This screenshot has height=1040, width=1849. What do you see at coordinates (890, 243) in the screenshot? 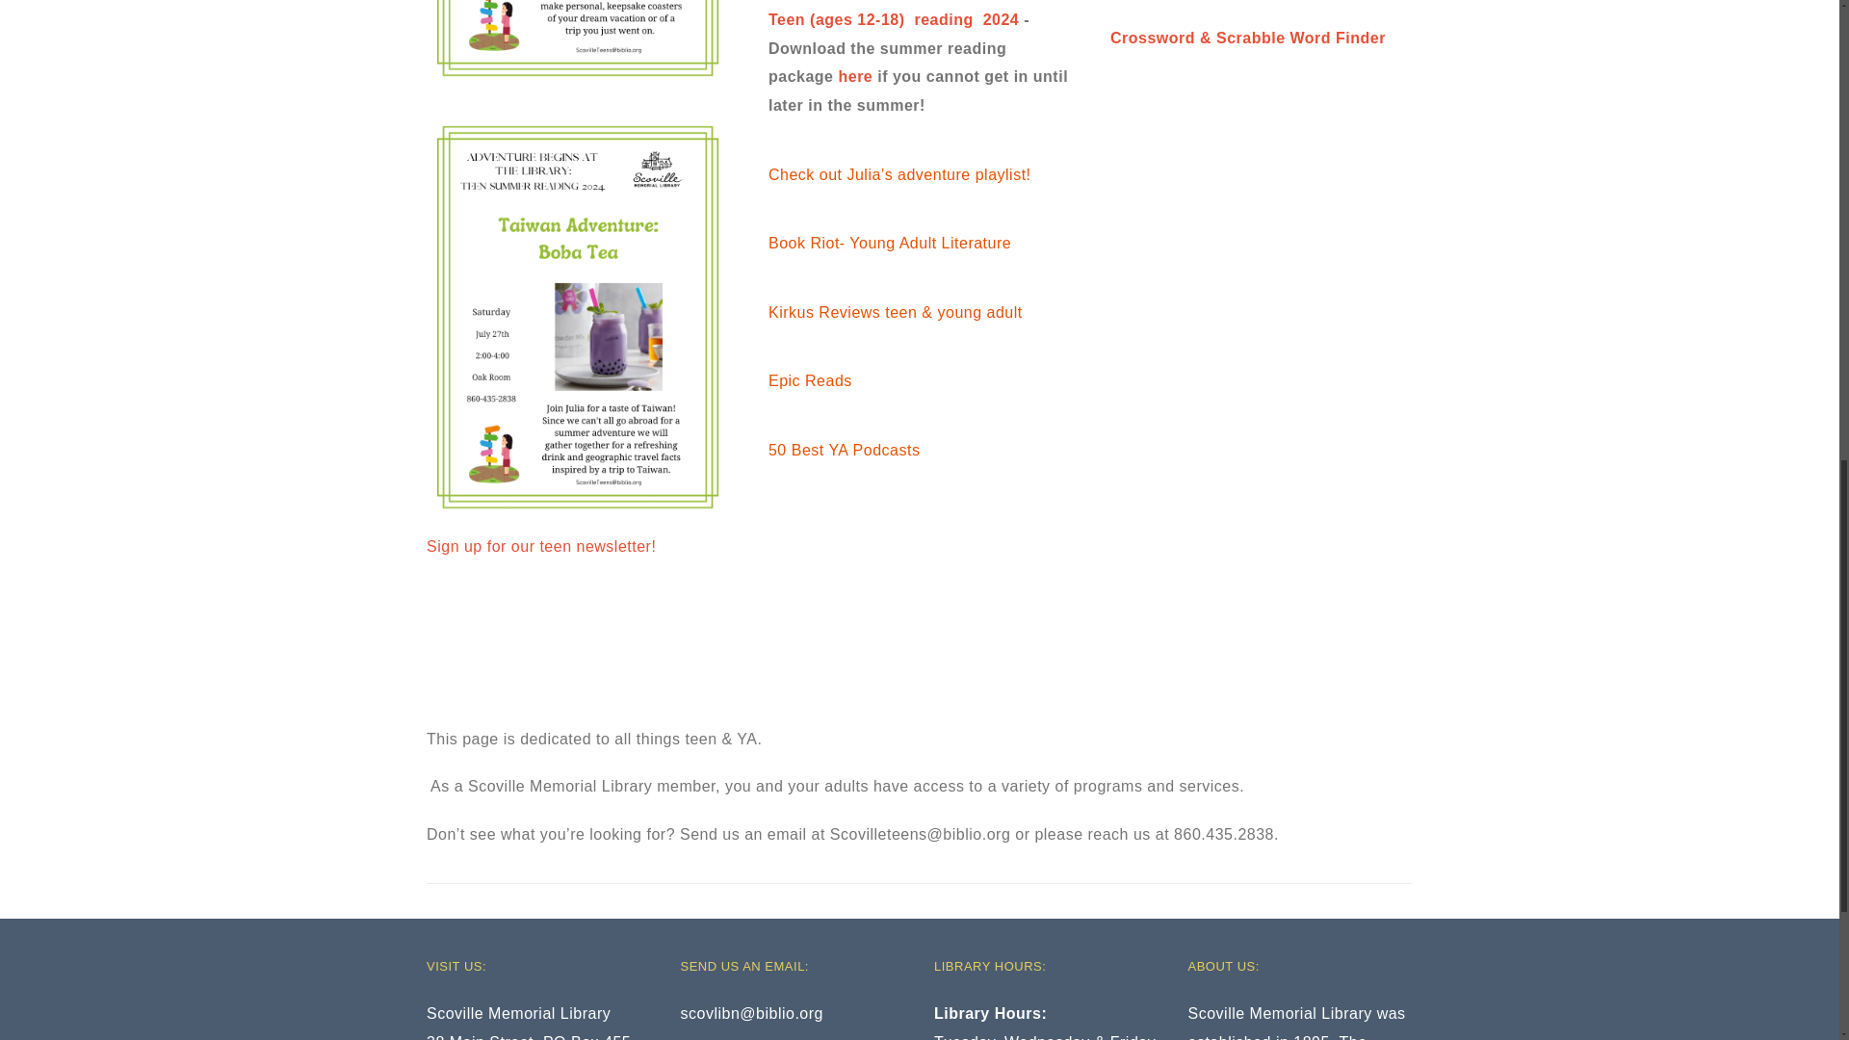
I see `Book Riot- Young Adult Literature` at bounding box center [890, 243].